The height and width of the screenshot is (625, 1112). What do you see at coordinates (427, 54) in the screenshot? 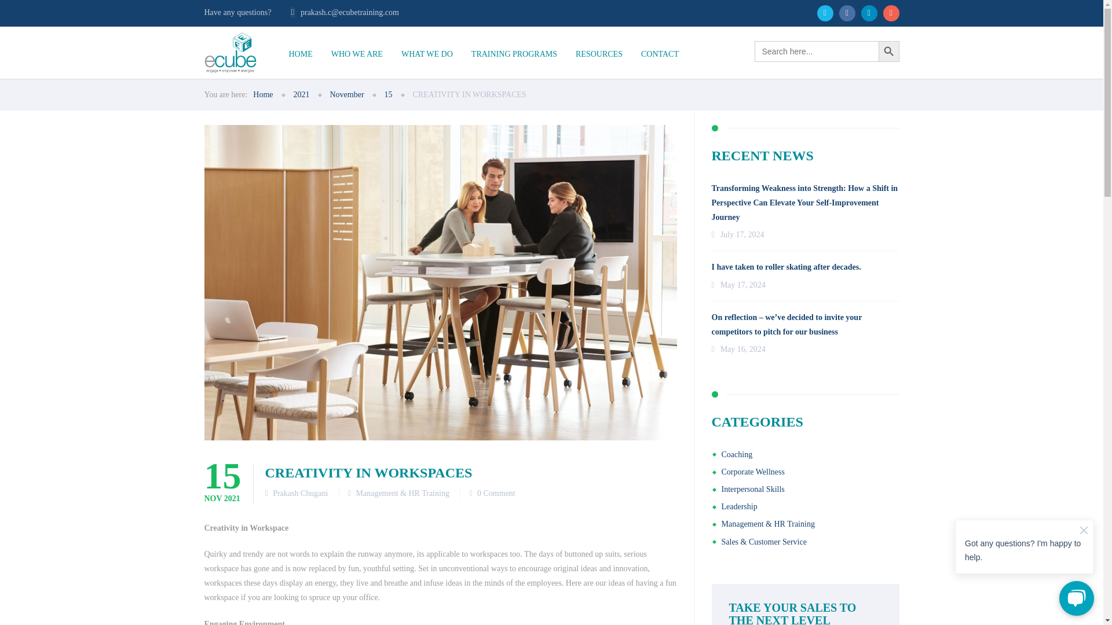
I see `WHAT WE DO` at bounding box center [427, 54].